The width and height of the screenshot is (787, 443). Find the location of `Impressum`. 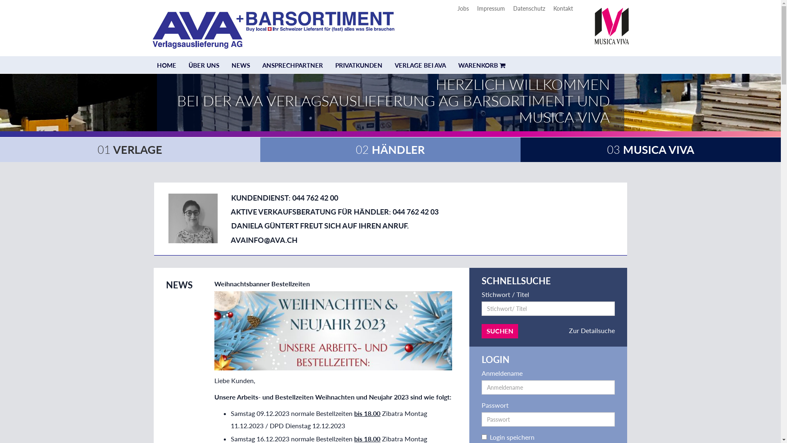

Impressum is located at coordinates (491, 8).